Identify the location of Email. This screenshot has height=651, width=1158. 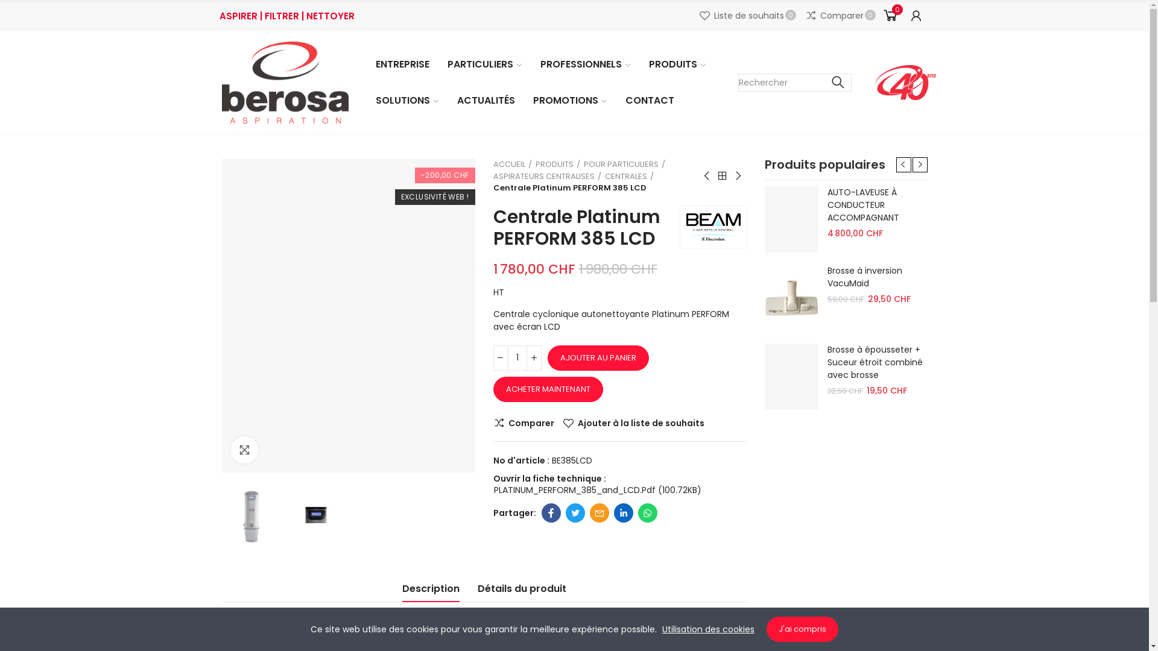
(600, 513).